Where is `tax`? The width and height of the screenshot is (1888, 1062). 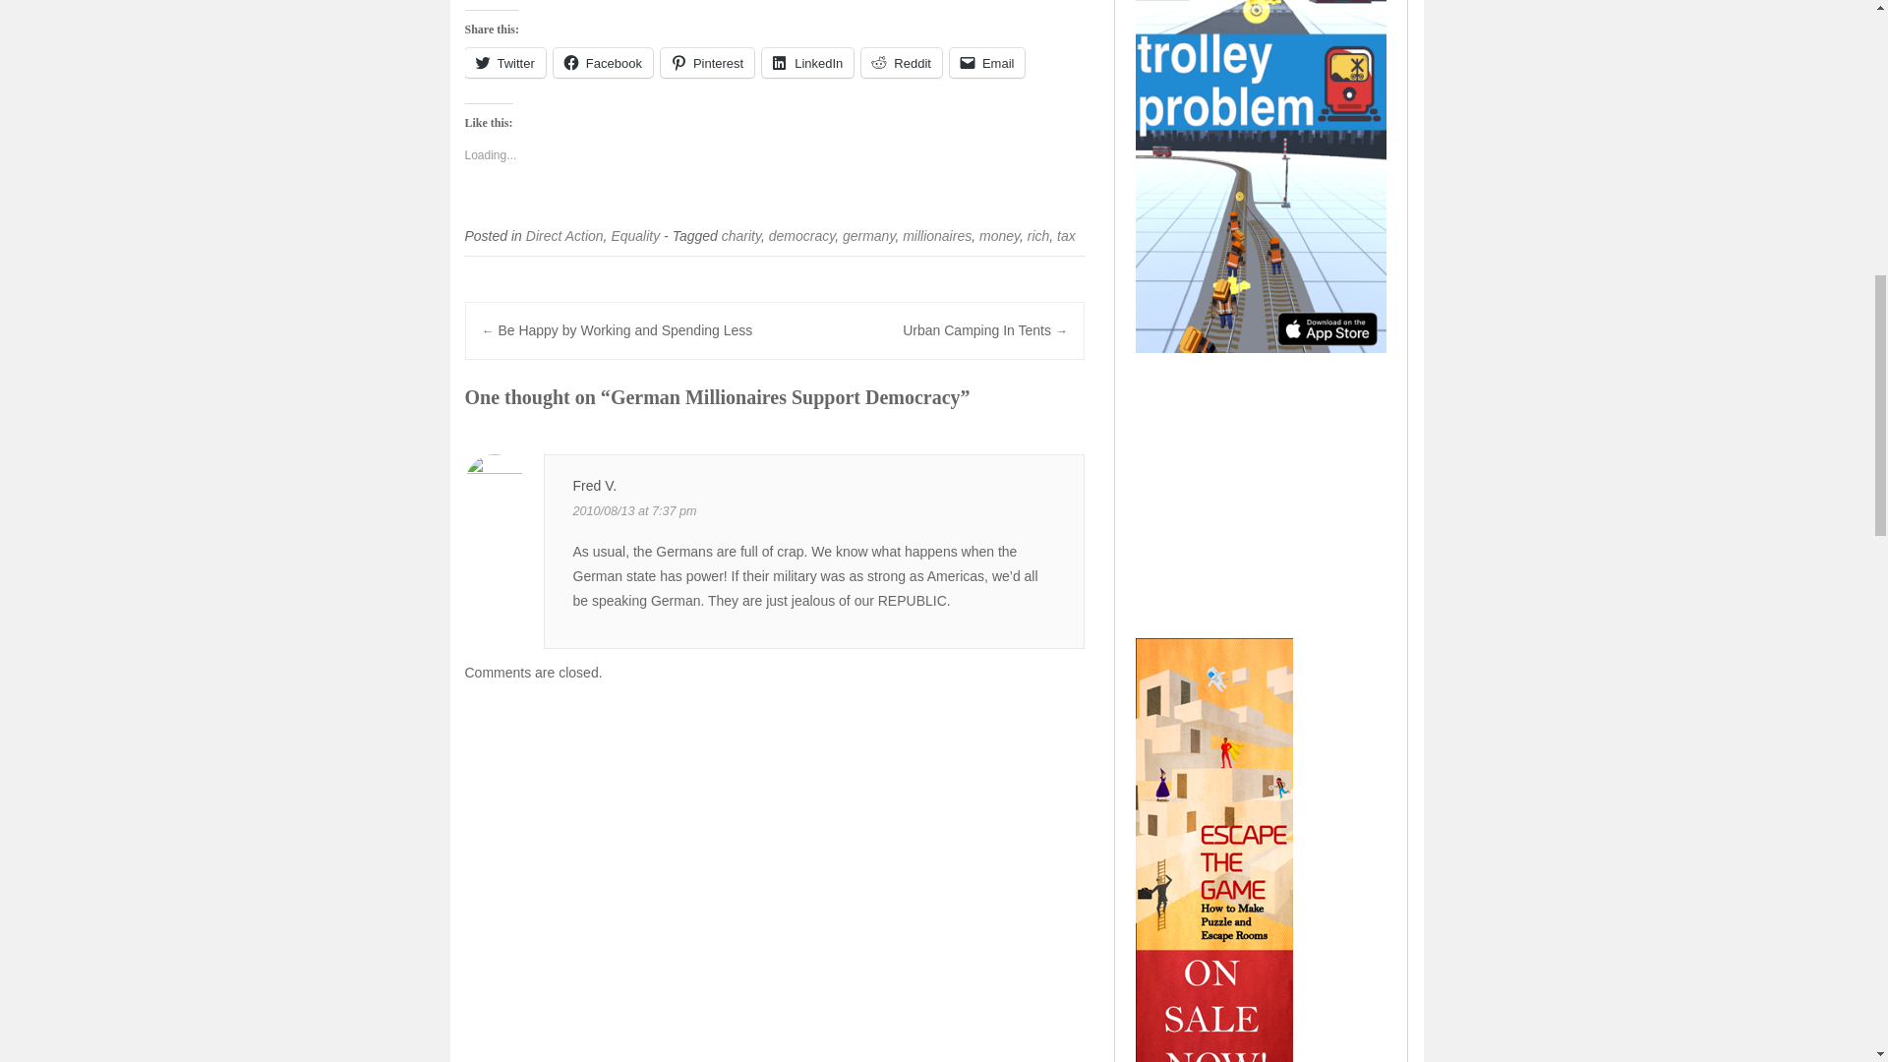 tax is located at coordinates (1066, 236).